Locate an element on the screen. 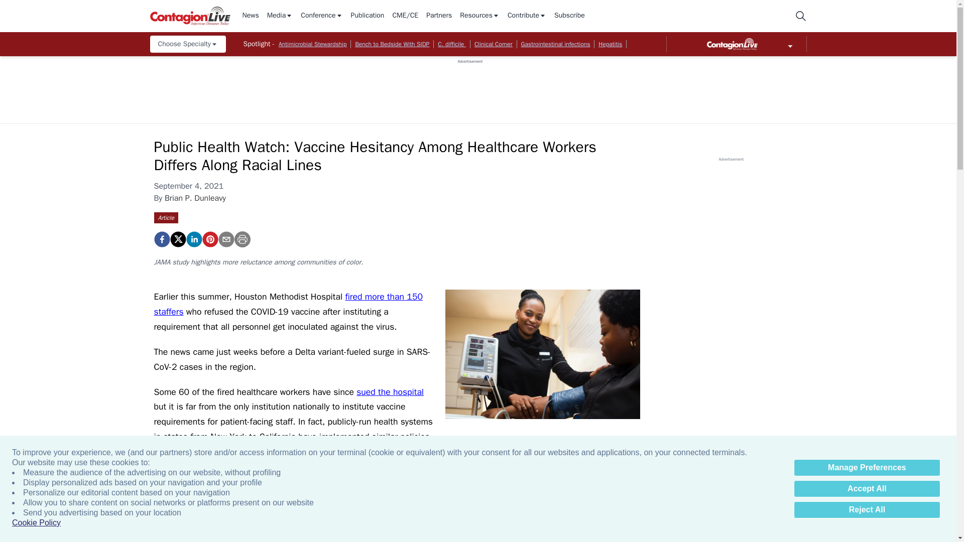 The image size is (964, 542). Partners is located at coordinates (439, 16).